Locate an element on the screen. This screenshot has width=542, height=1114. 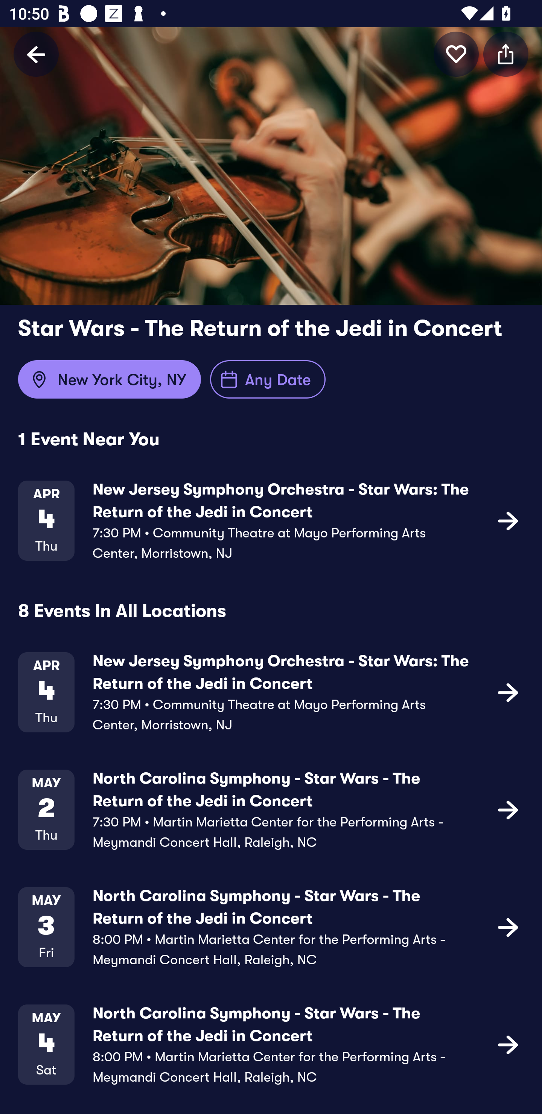
icon button is located at coordinates (508, 692).